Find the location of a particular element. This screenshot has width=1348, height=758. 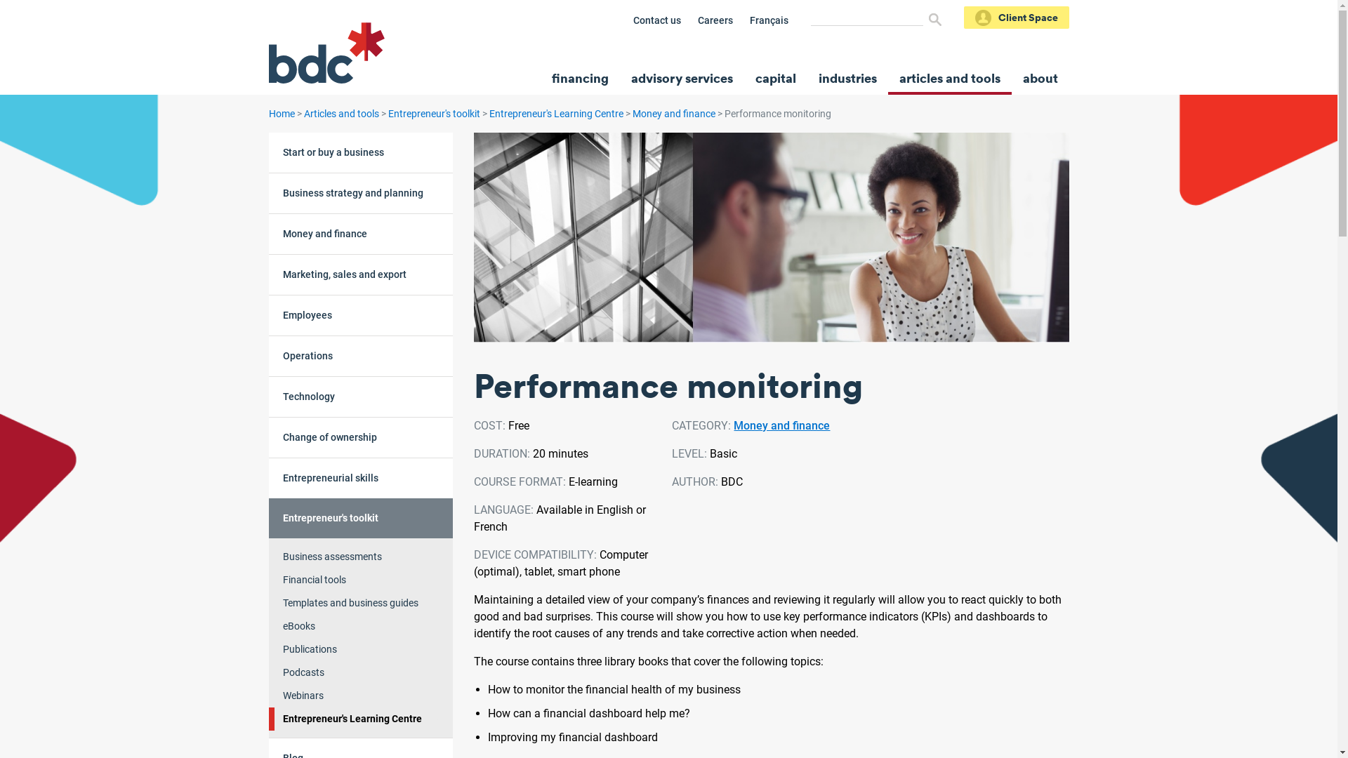

Business assessments is located at coordinates (361, 557).